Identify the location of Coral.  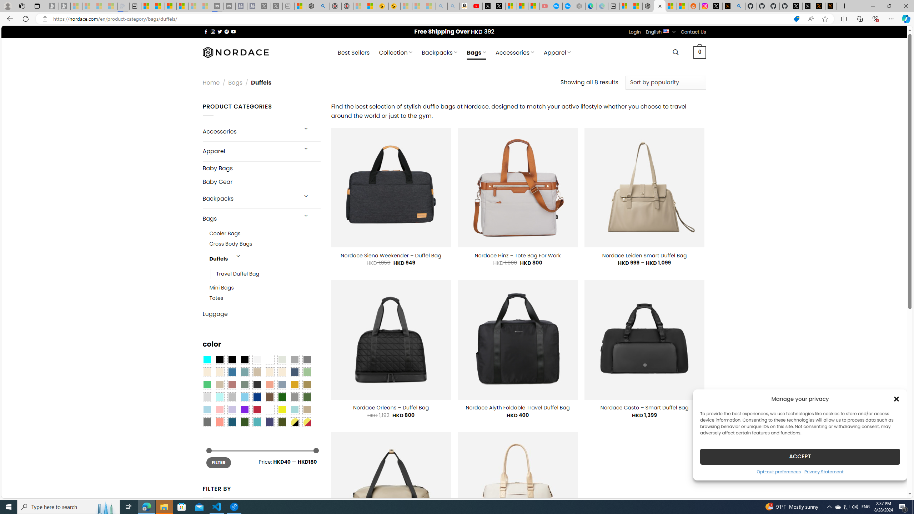
(270, 385).